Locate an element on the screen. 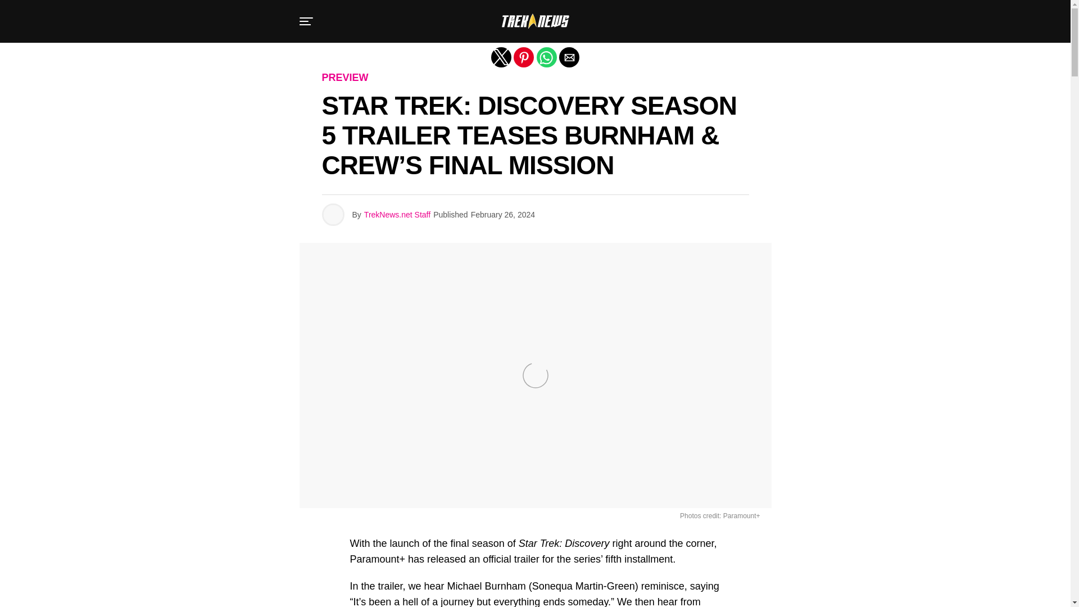  PREVIEW is located at coordinates (344, 78).